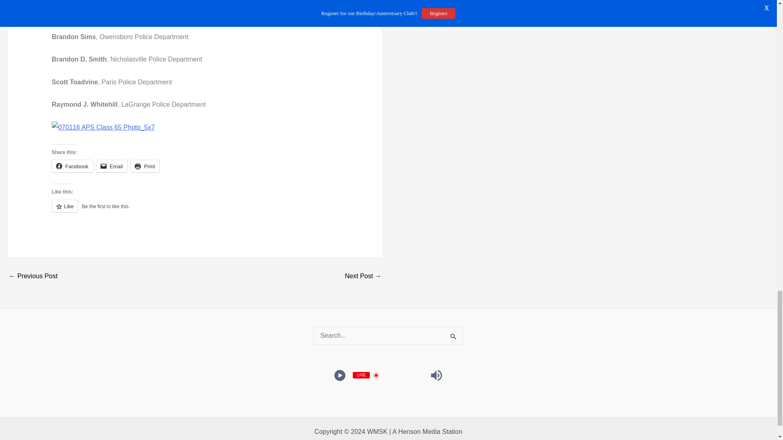  Describe the element at coordinates (145, 166) in the screenshot. I see `Click to print` at that location.